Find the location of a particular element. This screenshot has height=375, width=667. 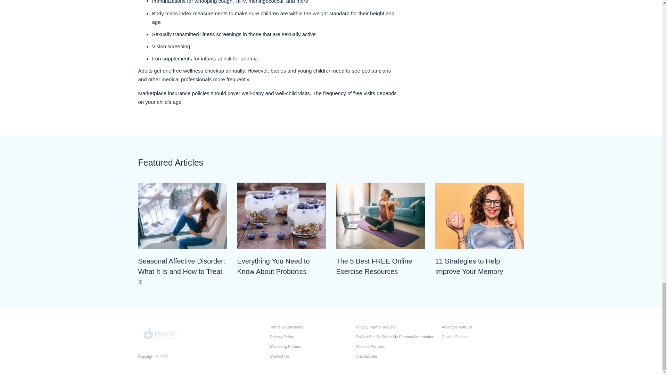

Unsubscribe is located at coordinates (396, 356).